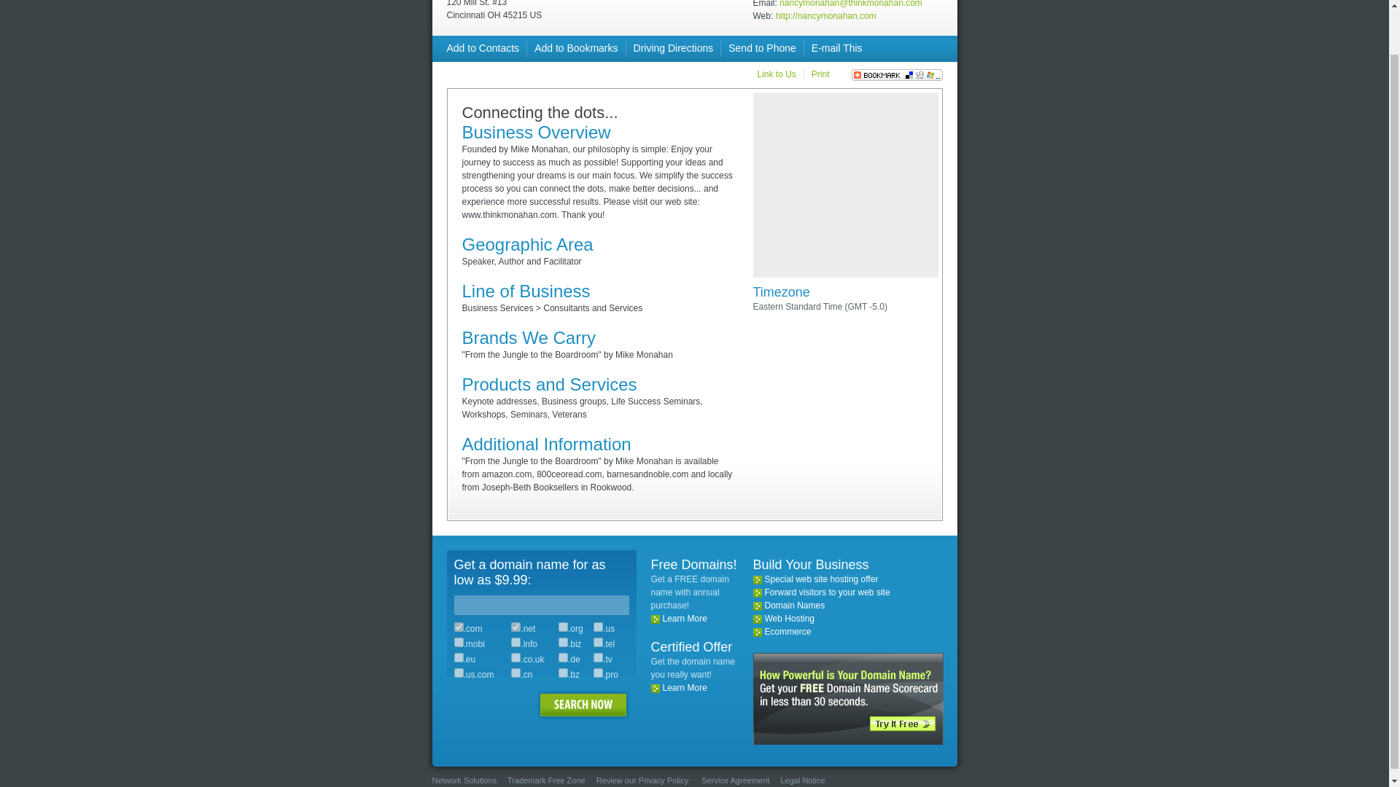 The image size is (1400, 787). I want to click on E-mail This, so click(837, 48).